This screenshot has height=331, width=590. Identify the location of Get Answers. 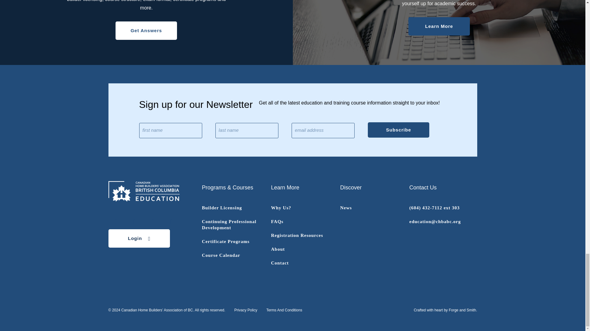
(146, 31).